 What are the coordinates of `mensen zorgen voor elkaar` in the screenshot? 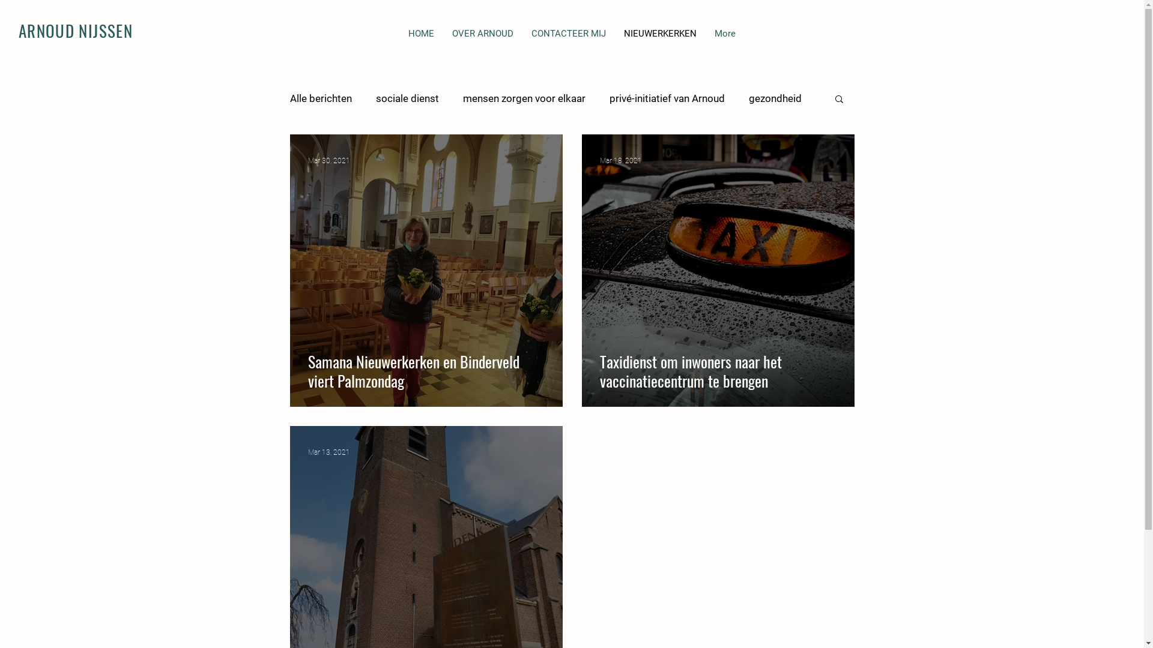 It's located at (524, 98).